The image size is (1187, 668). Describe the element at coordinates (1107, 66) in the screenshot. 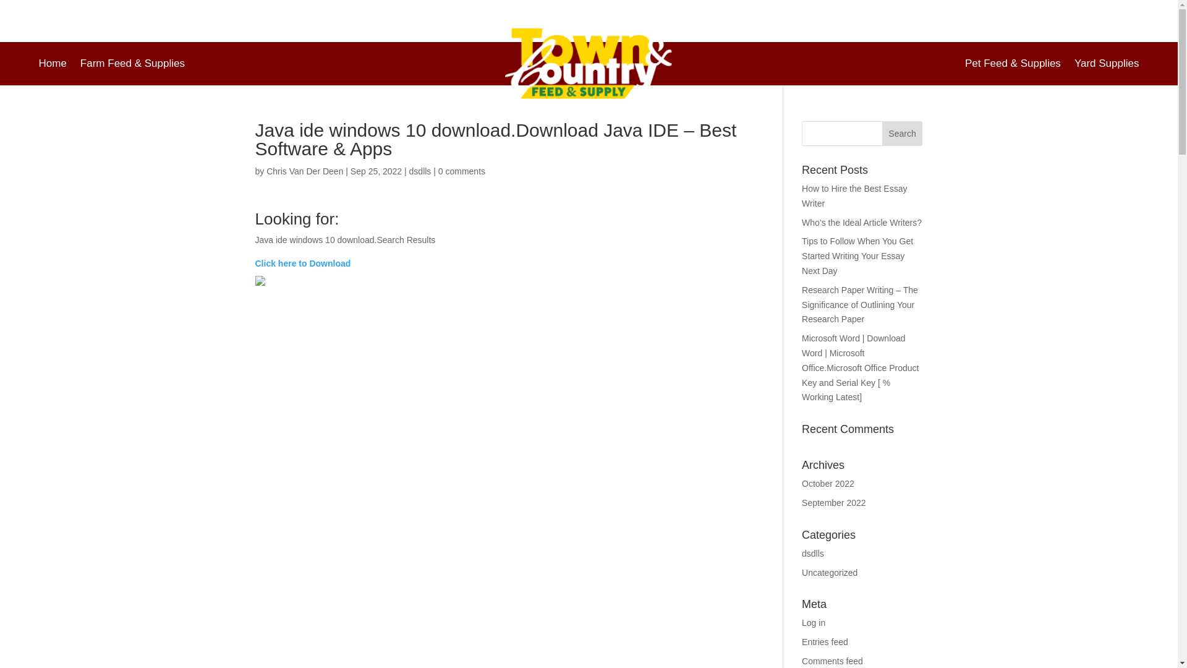

I see `Yard Supplies` at that location.